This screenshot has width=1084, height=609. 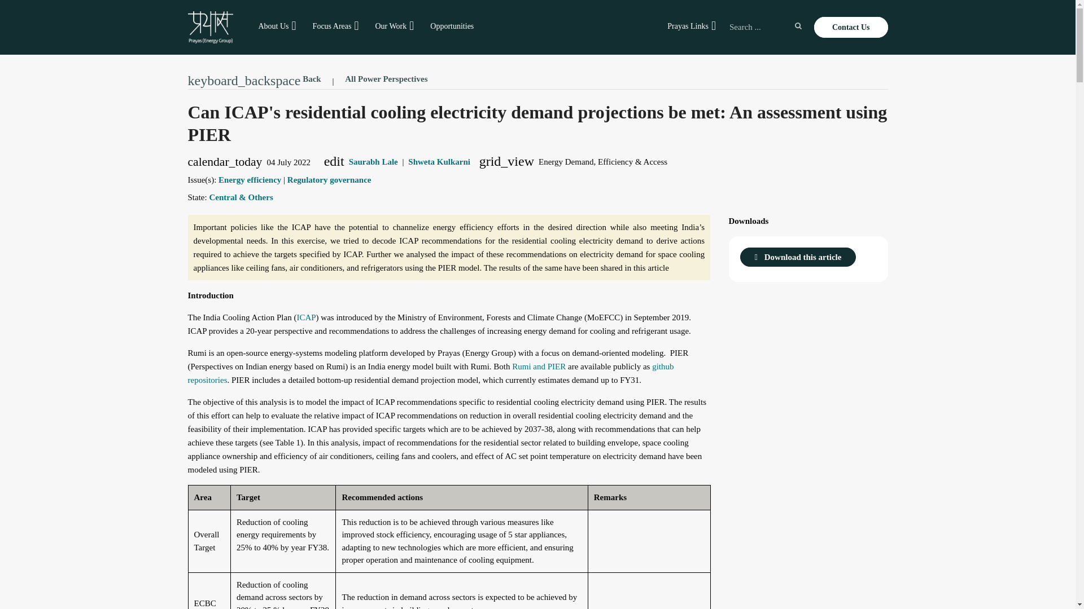 What do you see at coordinates (273, 26) in the screenshot?
I see `About Us` at bounding box center [273, 26].